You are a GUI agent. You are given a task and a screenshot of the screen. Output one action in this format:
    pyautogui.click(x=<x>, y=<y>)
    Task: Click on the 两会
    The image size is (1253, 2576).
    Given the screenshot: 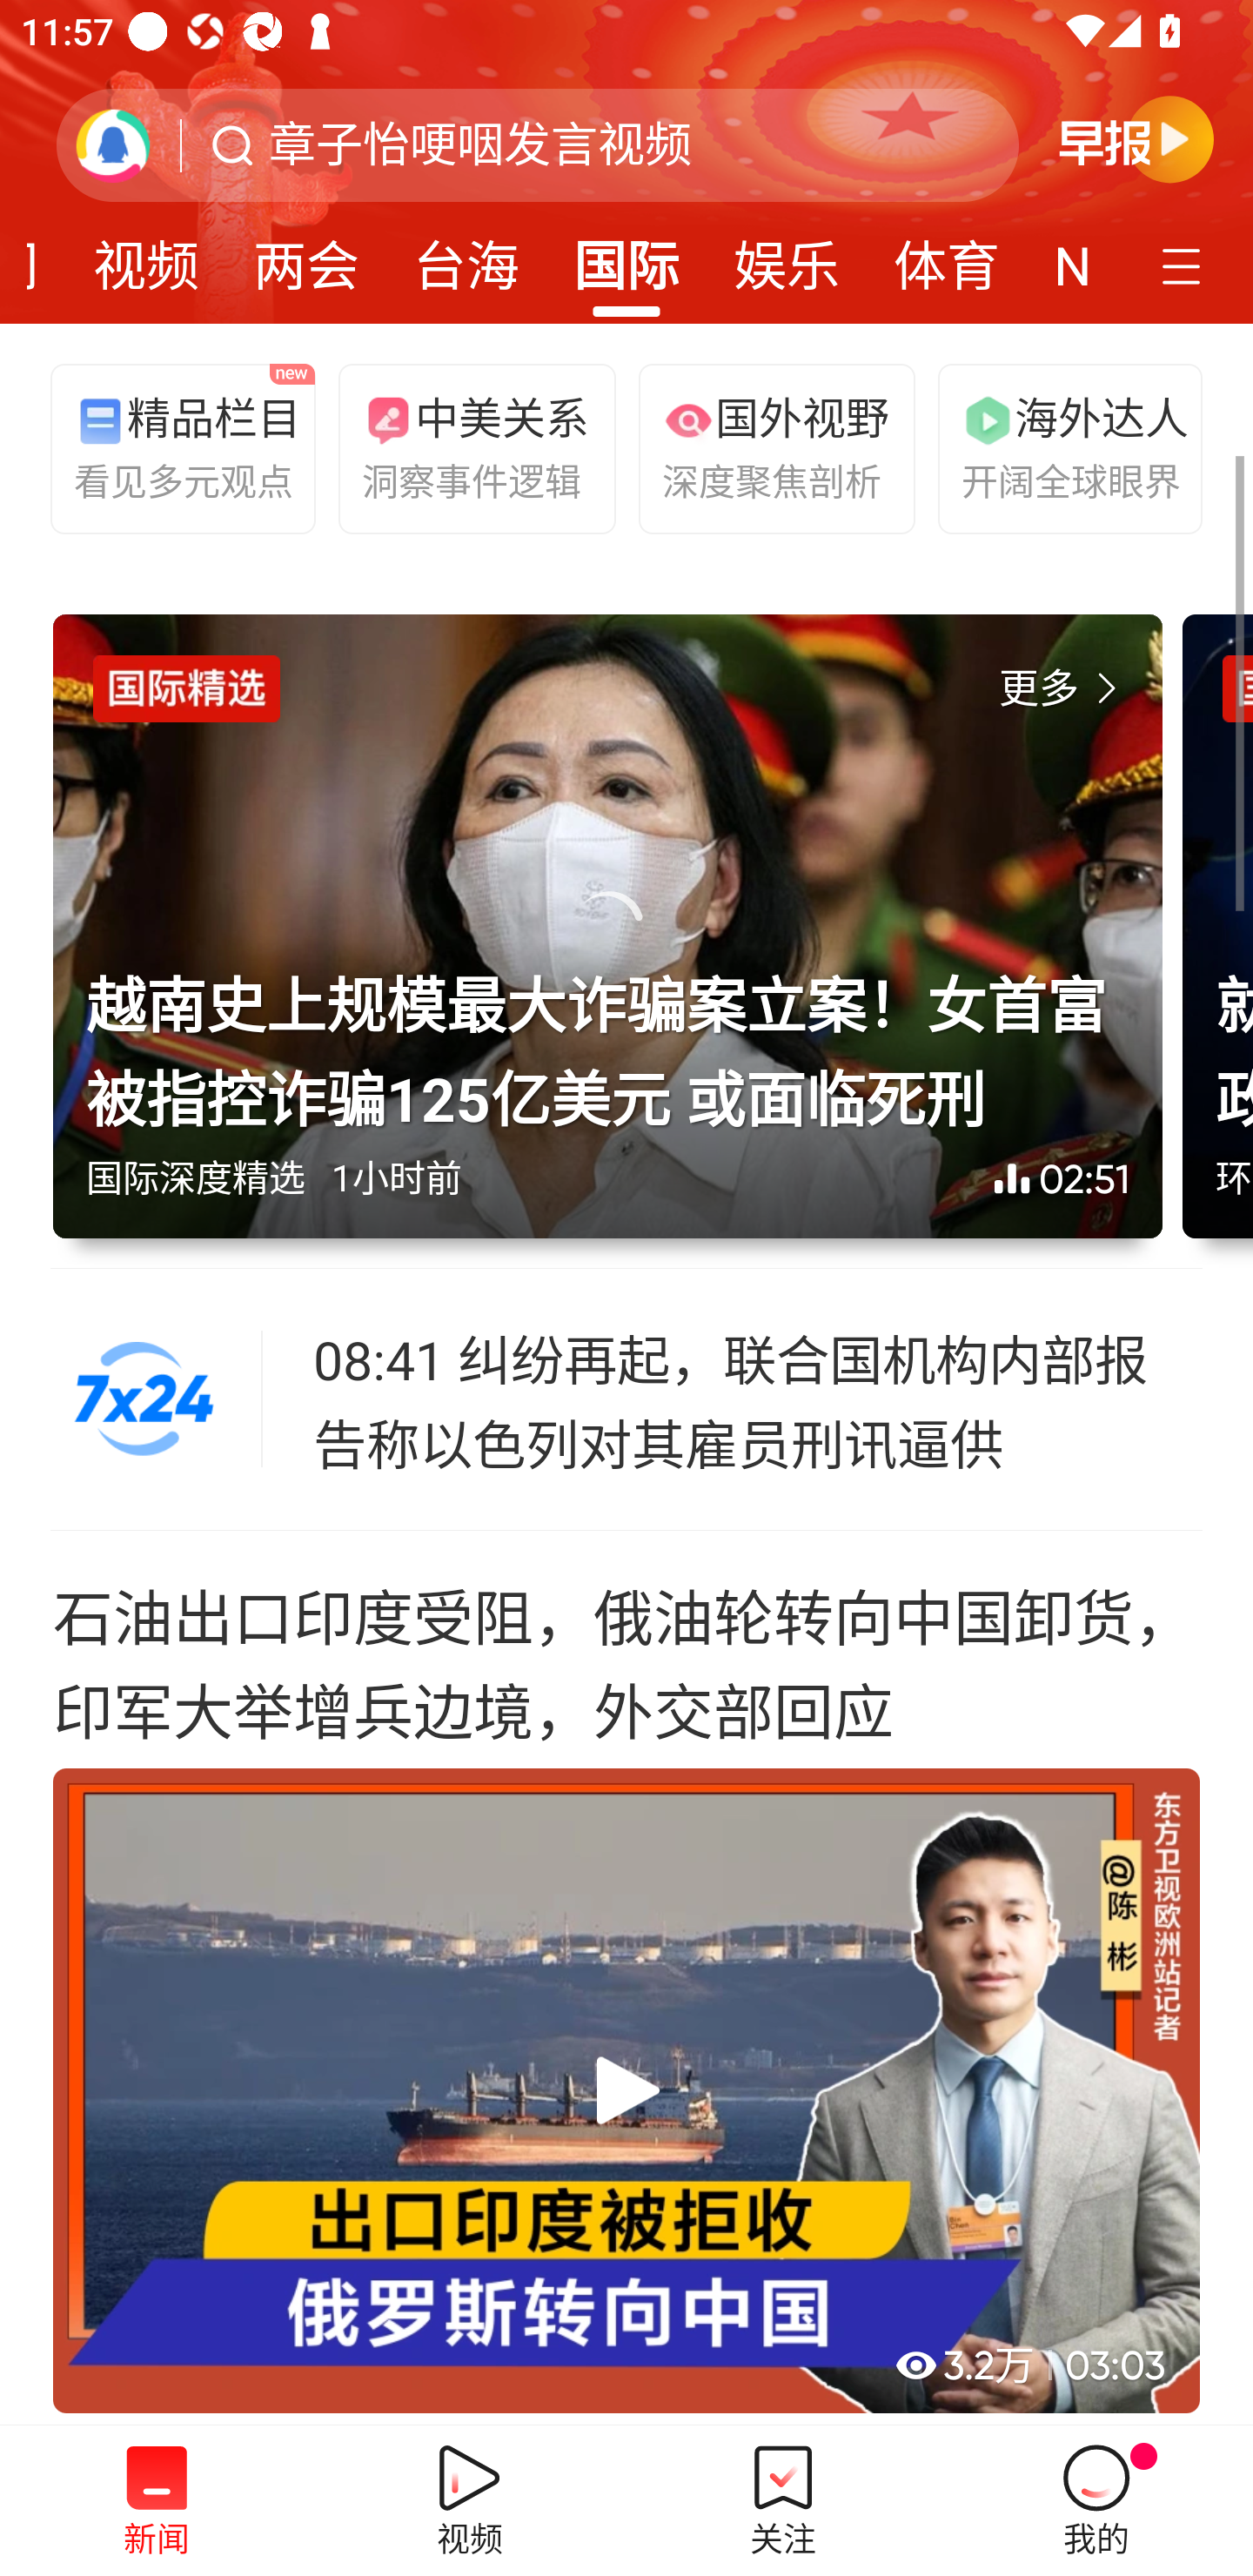 What is the action you would take?
    pyautogui.click(x=306, y=256)
    